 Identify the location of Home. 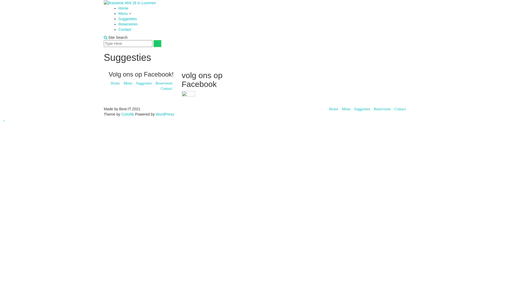
(333, 109).